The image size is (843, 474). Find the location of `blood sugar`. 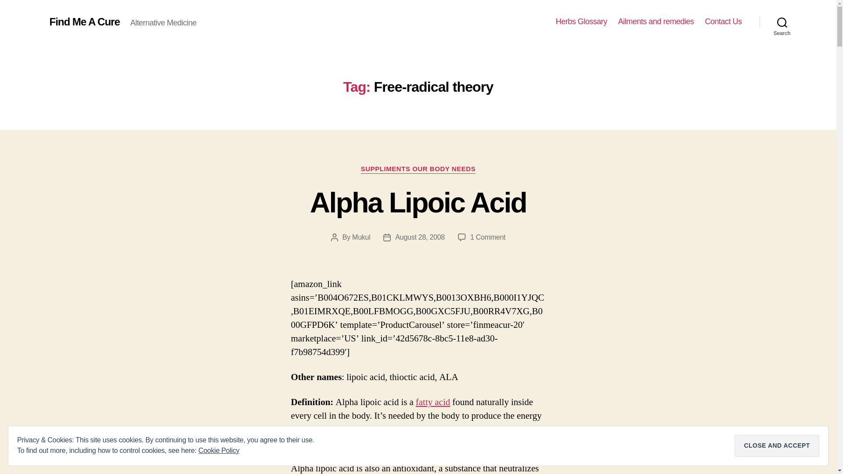

blood sugar is located at coordinates (316, 442).